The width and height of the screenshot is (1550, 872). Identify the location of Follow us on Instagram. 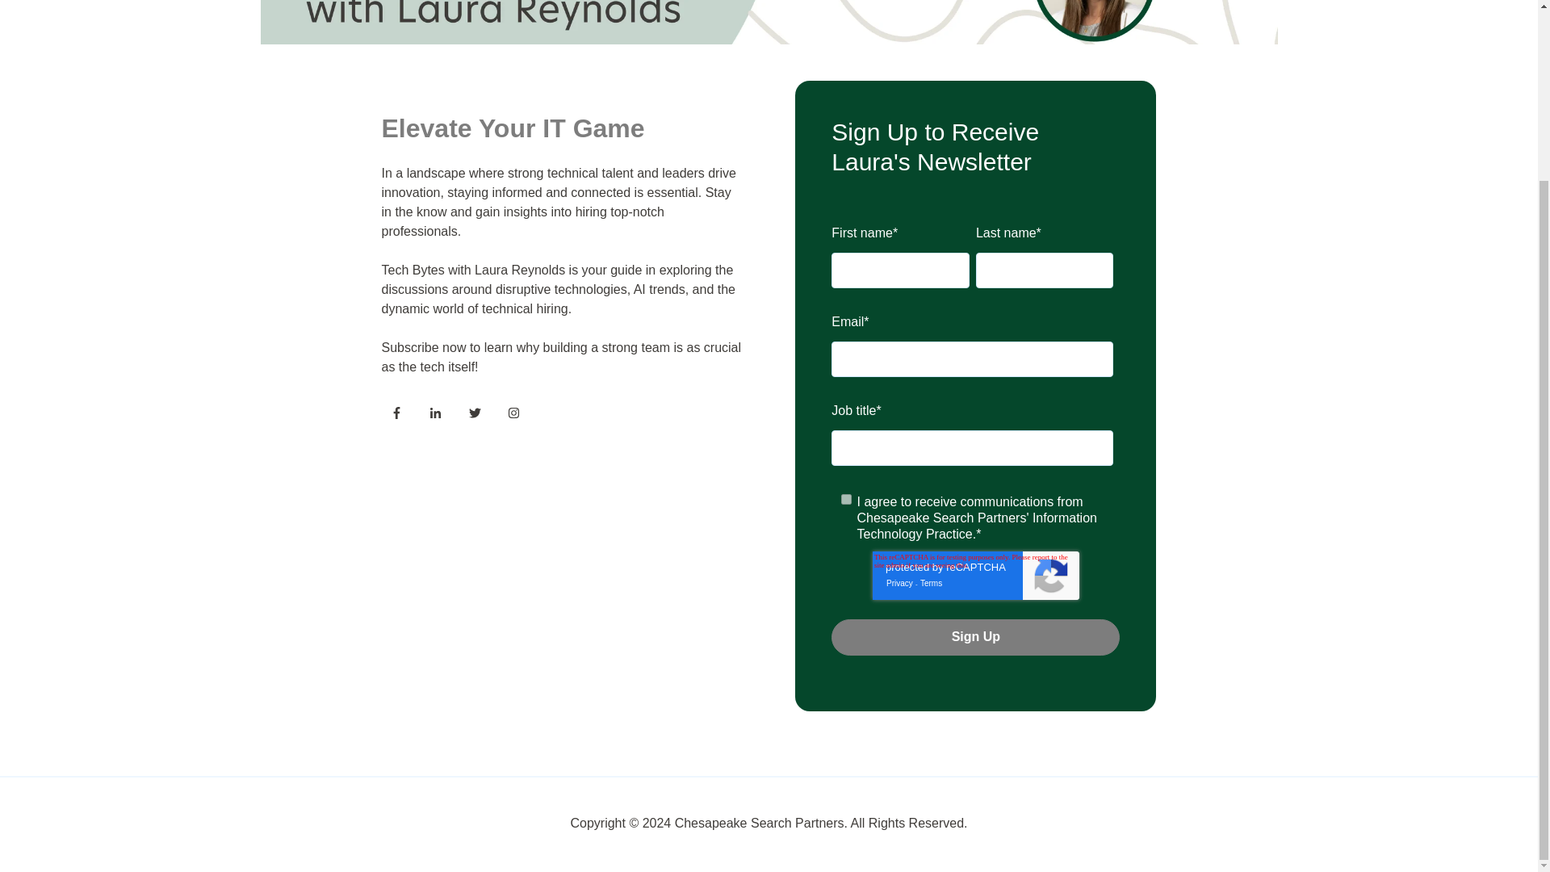
(518, 417).